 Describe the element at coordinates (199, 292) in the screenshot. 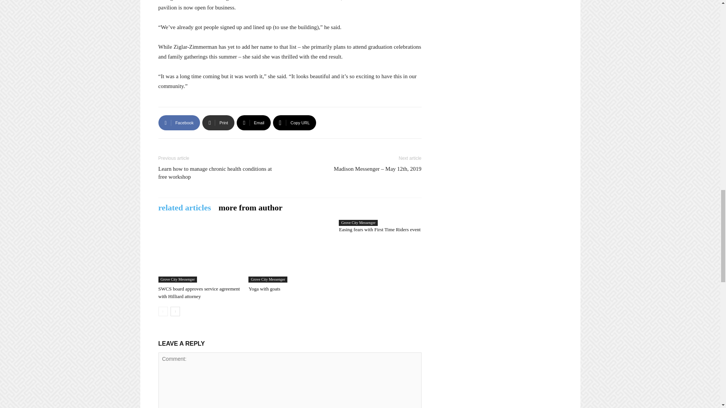

I see `SWCS board approves service agreement with Hilliard attorney` at that location.